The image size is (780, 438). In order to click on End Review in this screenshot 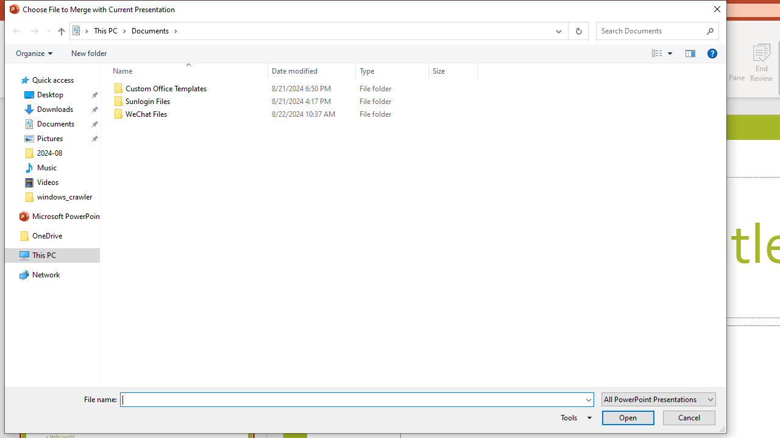, I will do `click(762, 62)`.